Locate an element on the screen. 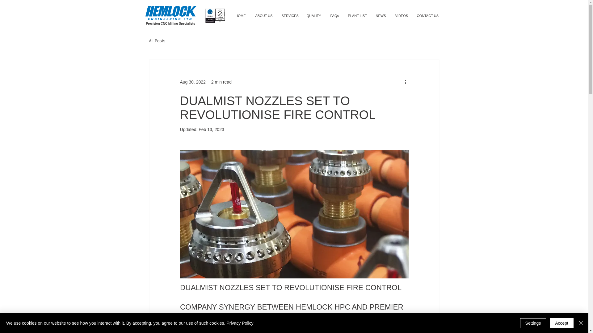 This screenshot has height=333, width=593. Aug 30, 2022 is located at coordinates (192, 82).